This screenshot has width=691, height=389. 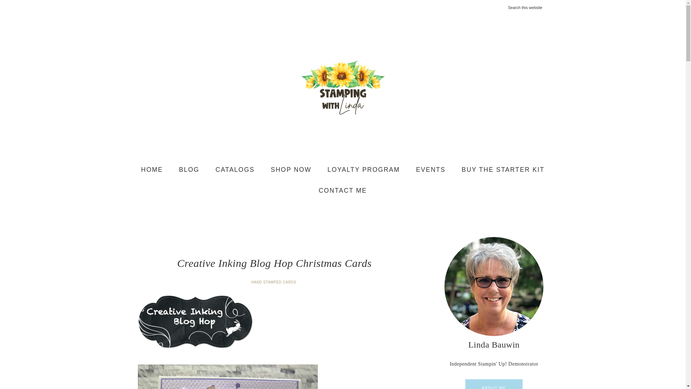 What do you see at coordinates (343, 191) in the screenshot?
I see `CONTACT ME` at bounding box center [343, 191].